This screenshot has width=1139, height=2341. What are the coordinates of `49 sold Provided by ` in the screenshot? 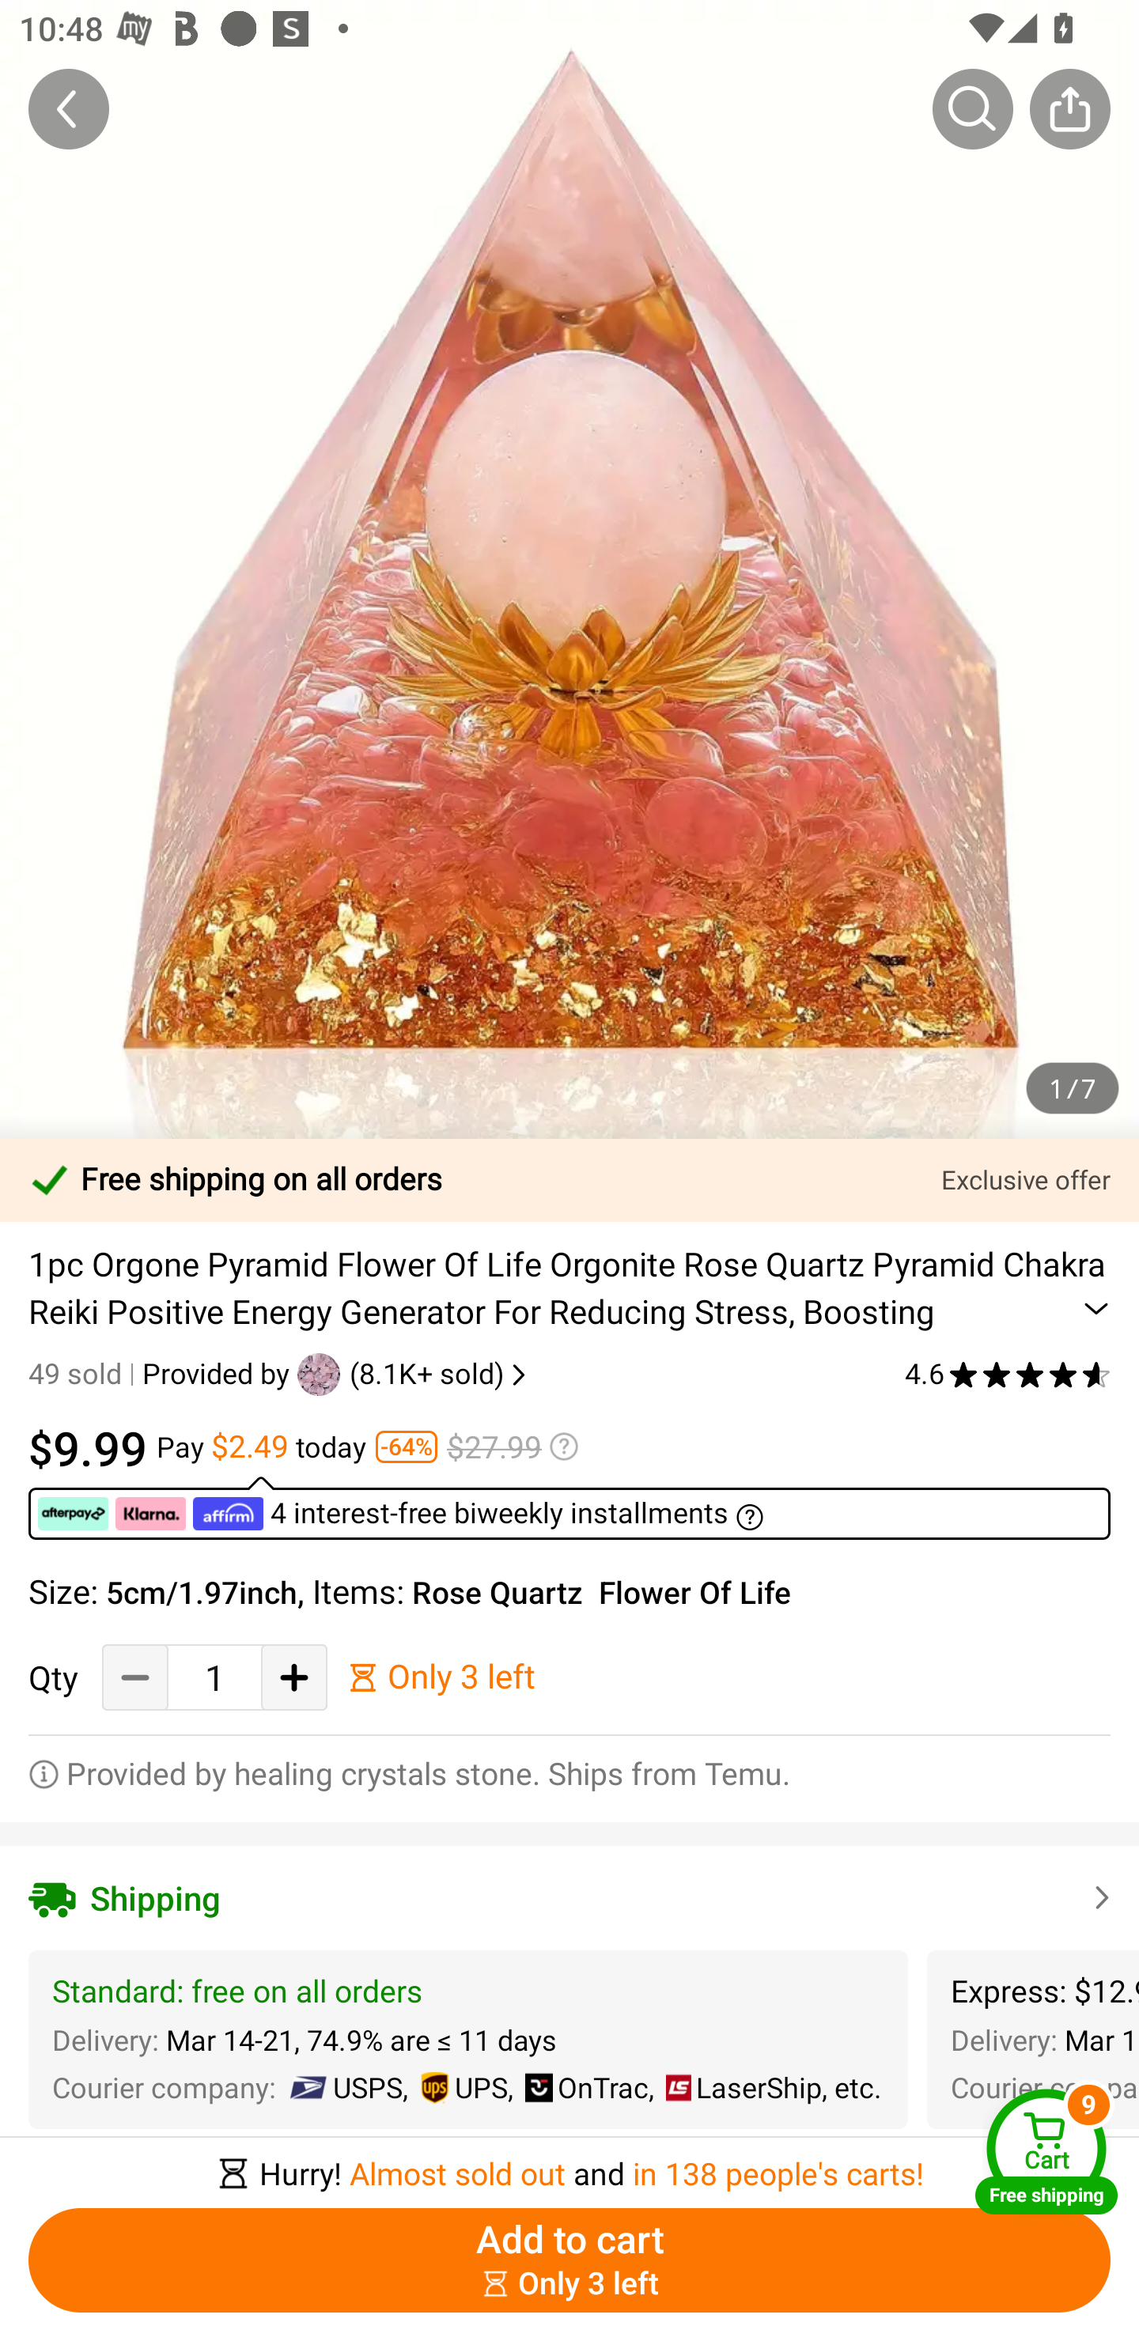 It's located at (163, 1374).